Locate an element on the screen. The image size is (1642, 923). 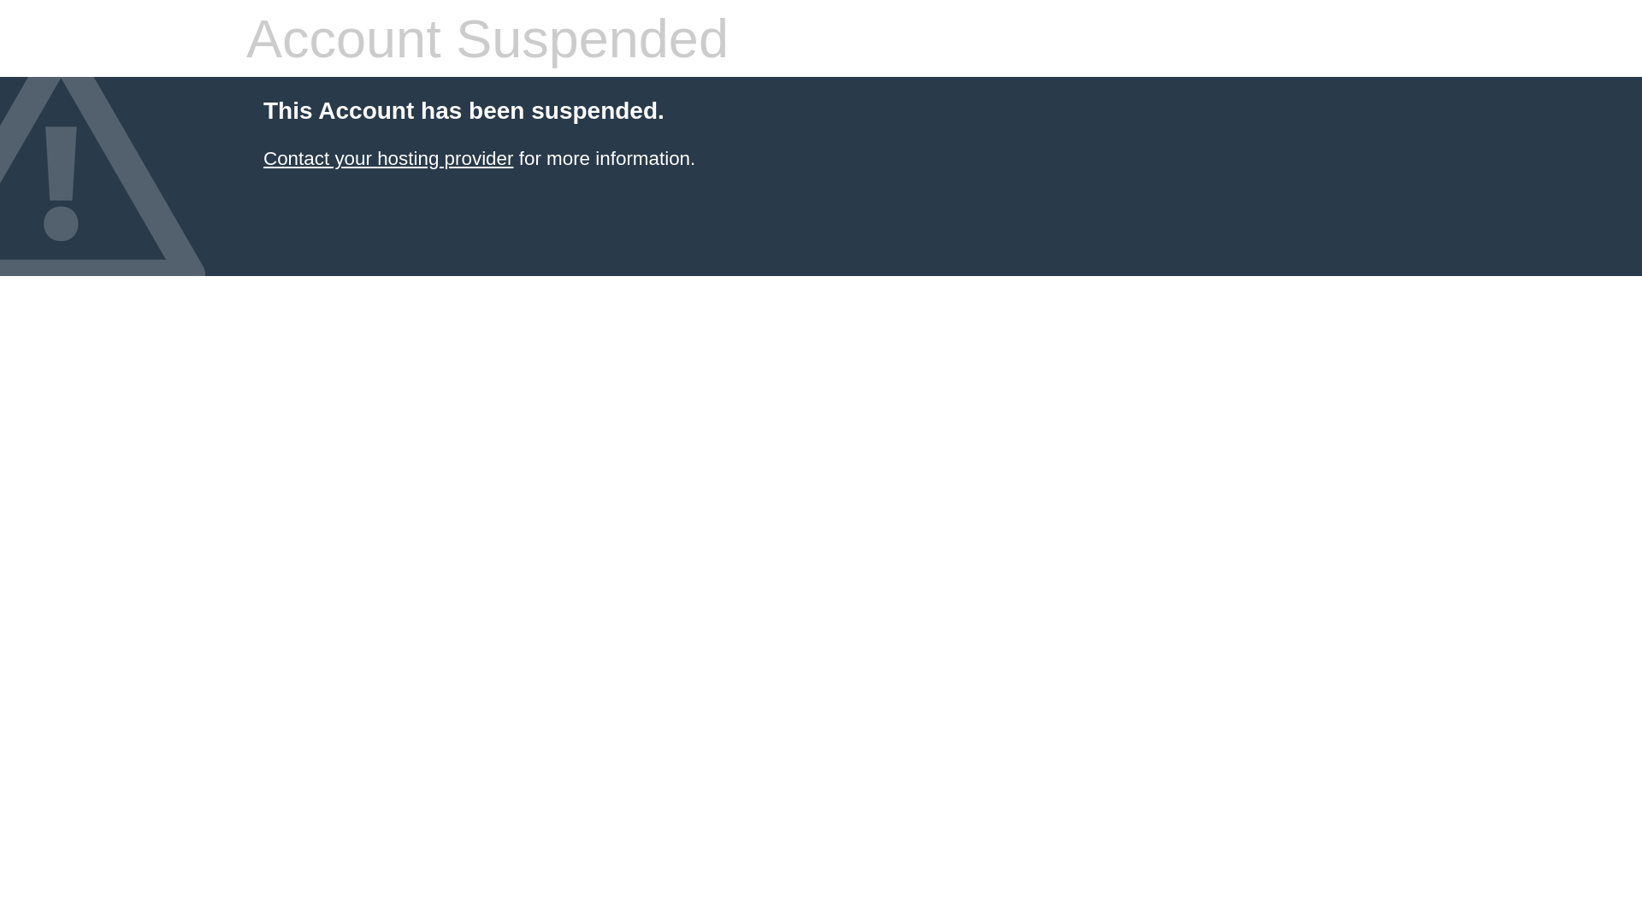
Contact your hosting provider is located at coordinates (388, 159).